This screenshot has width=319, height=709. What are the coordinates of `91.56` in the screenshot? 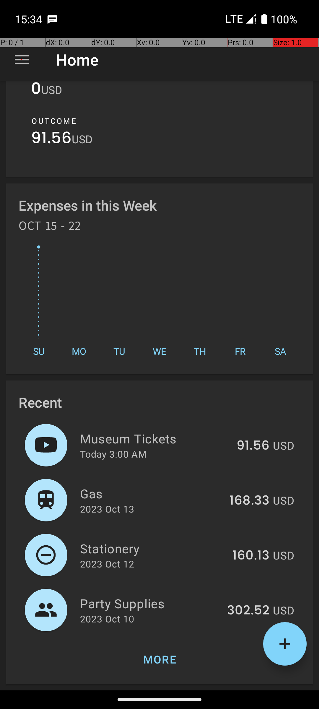 It's located at (51, 139).